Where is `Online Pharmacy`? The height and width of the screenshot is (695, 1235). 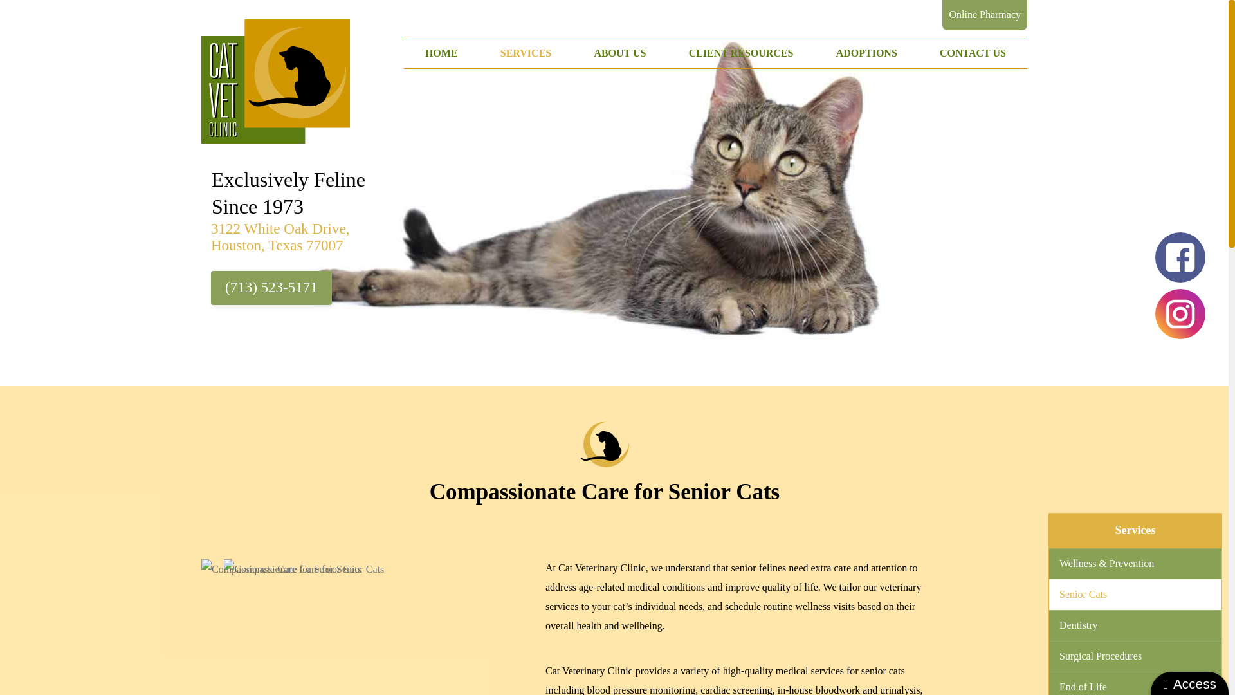
Online Pharmacy is located at coordinates (984, 15).